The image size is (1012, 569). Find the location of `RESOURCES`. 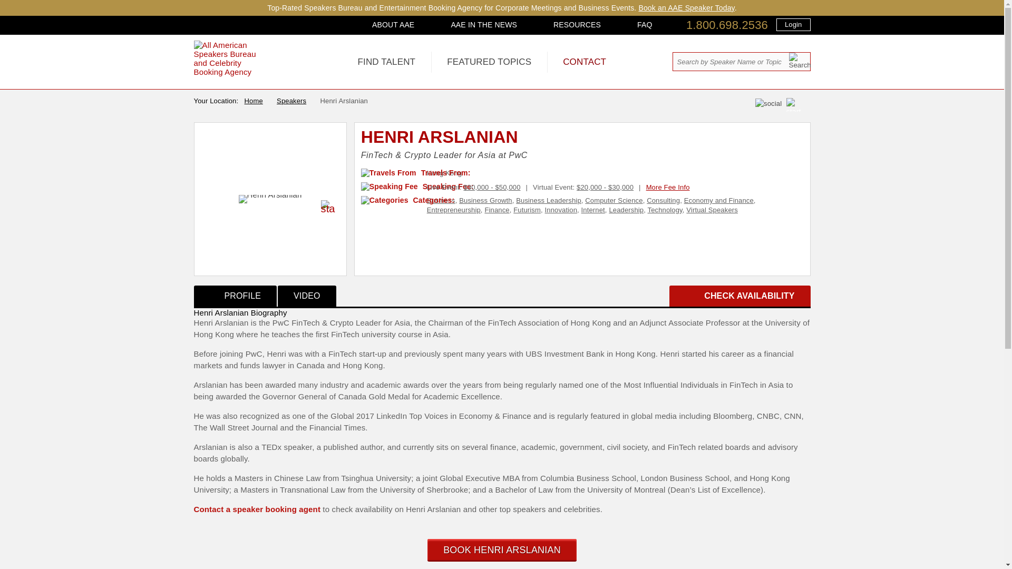

RESOURCES is located at coordinates (577, 24).